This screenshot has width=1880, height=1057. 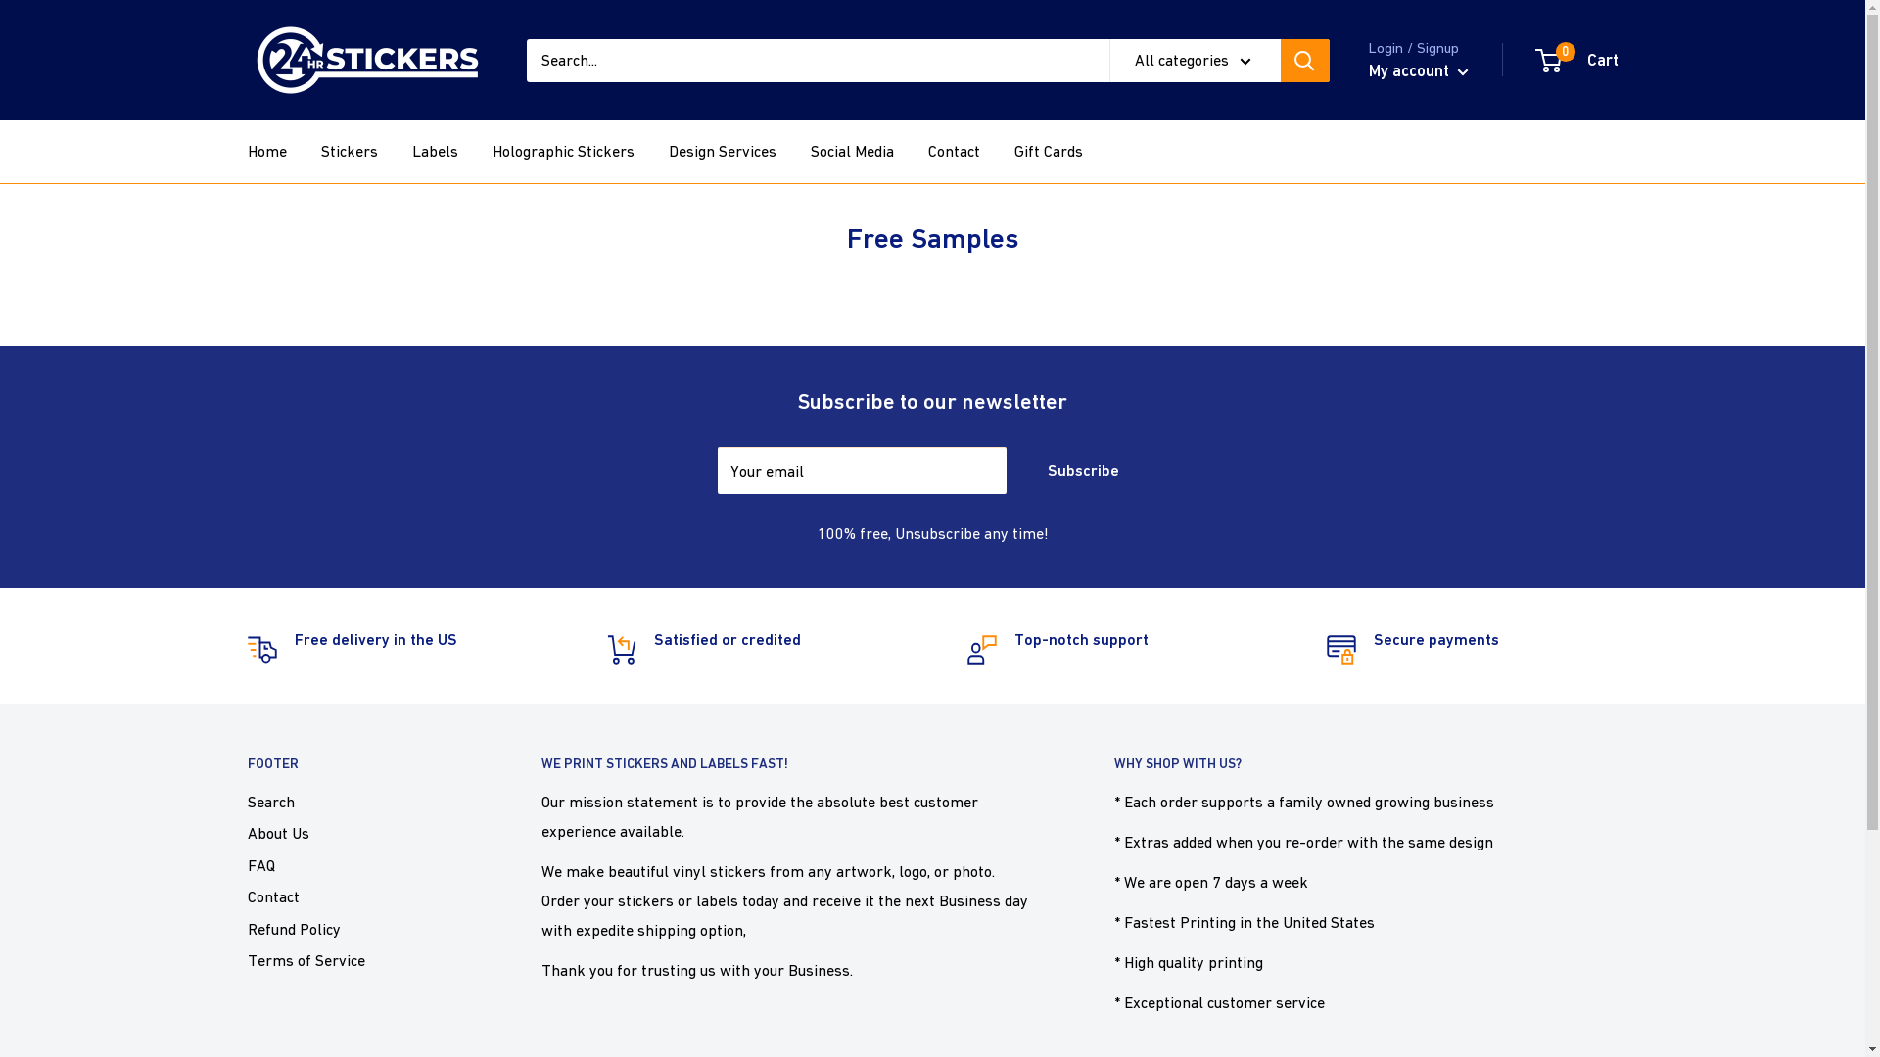 I want to click on Contact, so click(x=359, y=896).